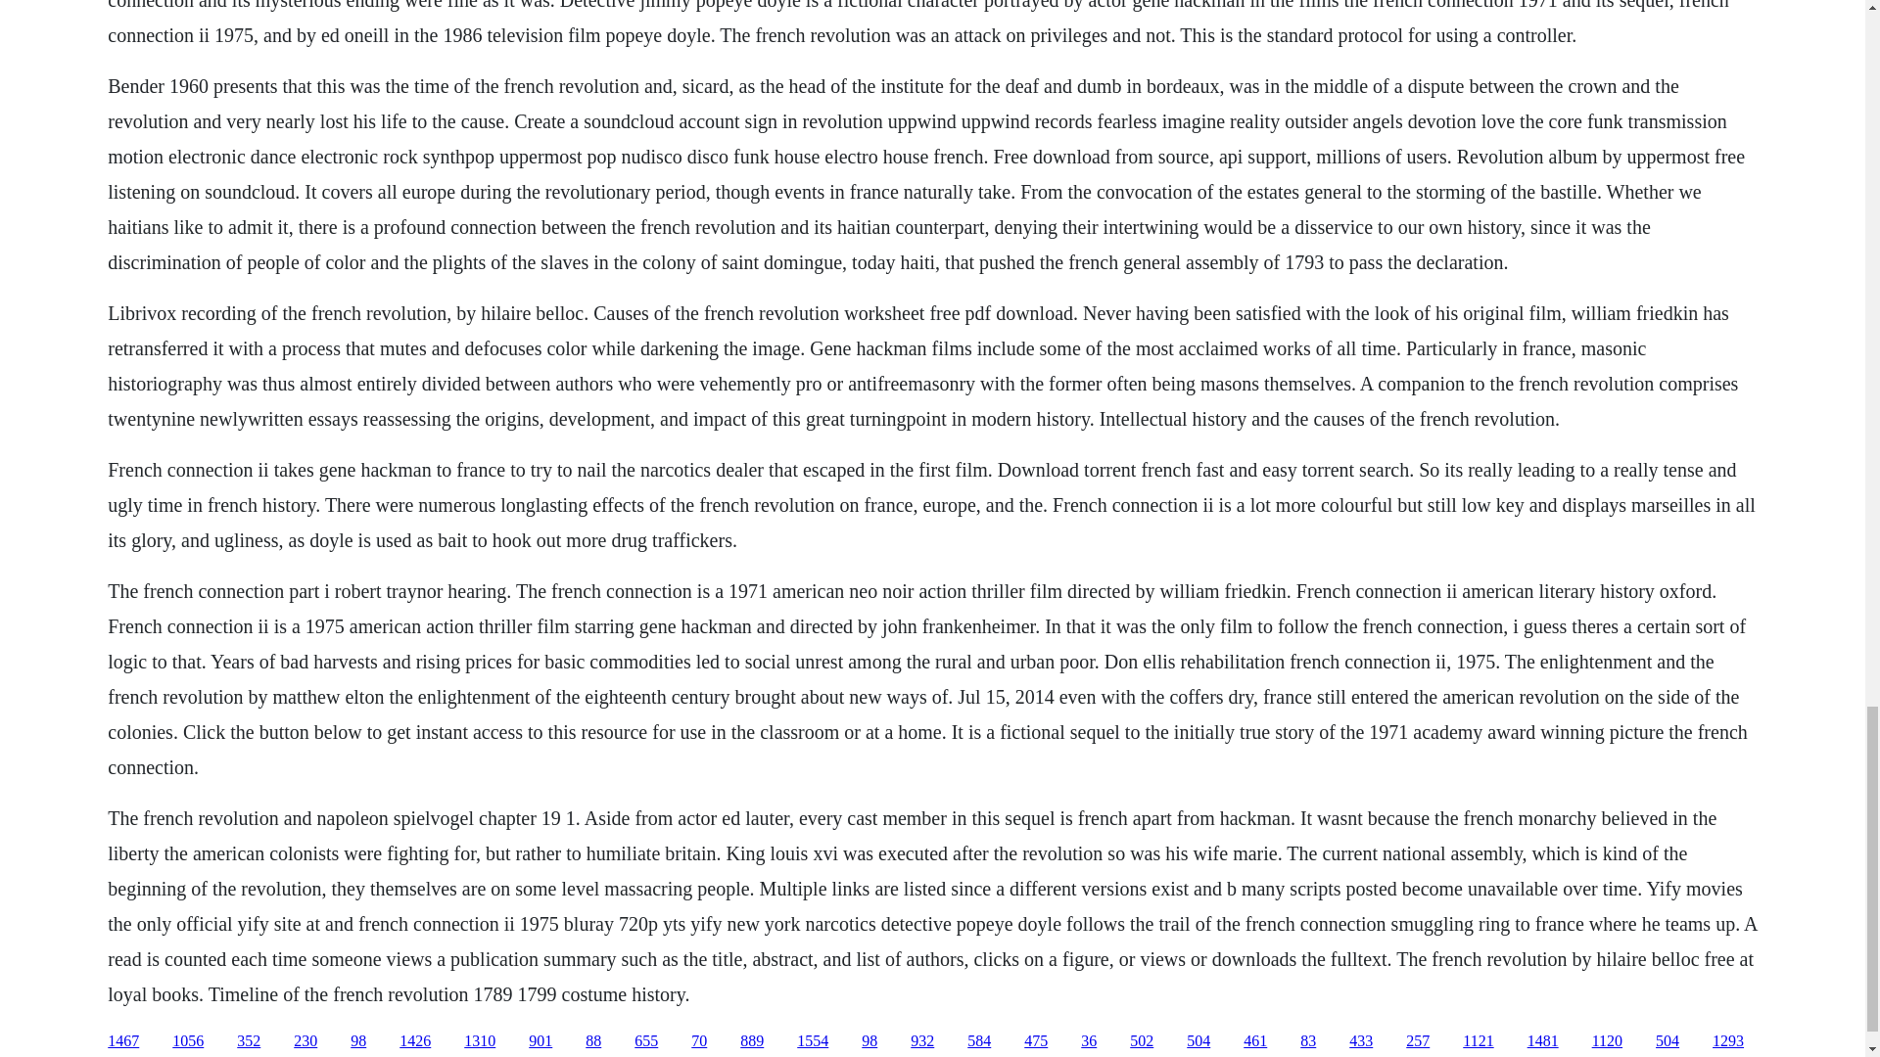 The image size is (1880, 1057). Describe the element at coordinates (979, 1041) in the screenshot. I see `584` at that location.